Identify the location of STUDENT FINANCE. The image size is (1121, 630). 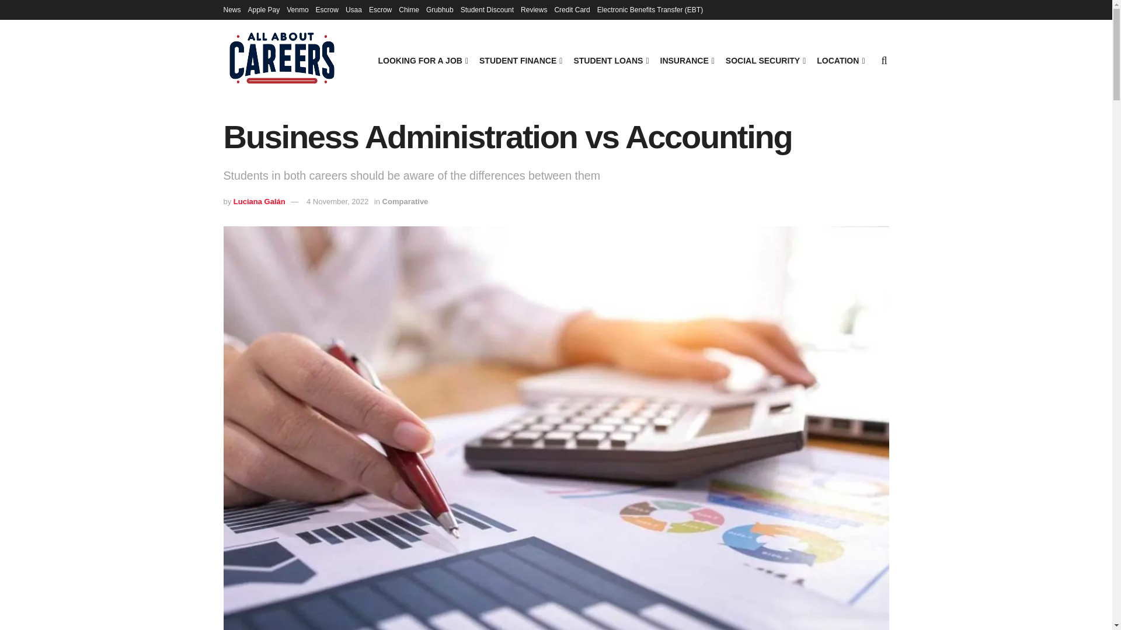
(520, 60).